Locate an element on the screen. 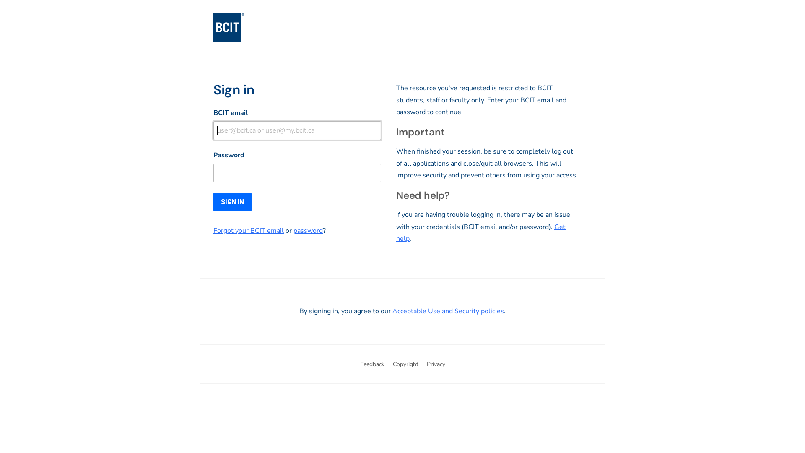 Image resolution: width=805 pixels, height=453 pixels. Sign in is located at coordinates (232, 202).